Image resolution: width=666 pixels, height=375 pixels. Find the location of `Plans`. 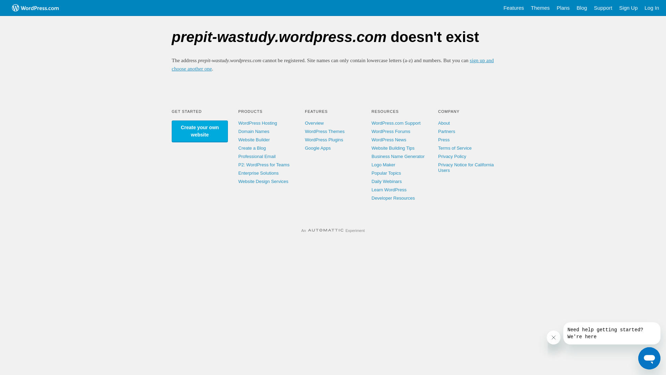

Plans is located at coordinates (563, 8).